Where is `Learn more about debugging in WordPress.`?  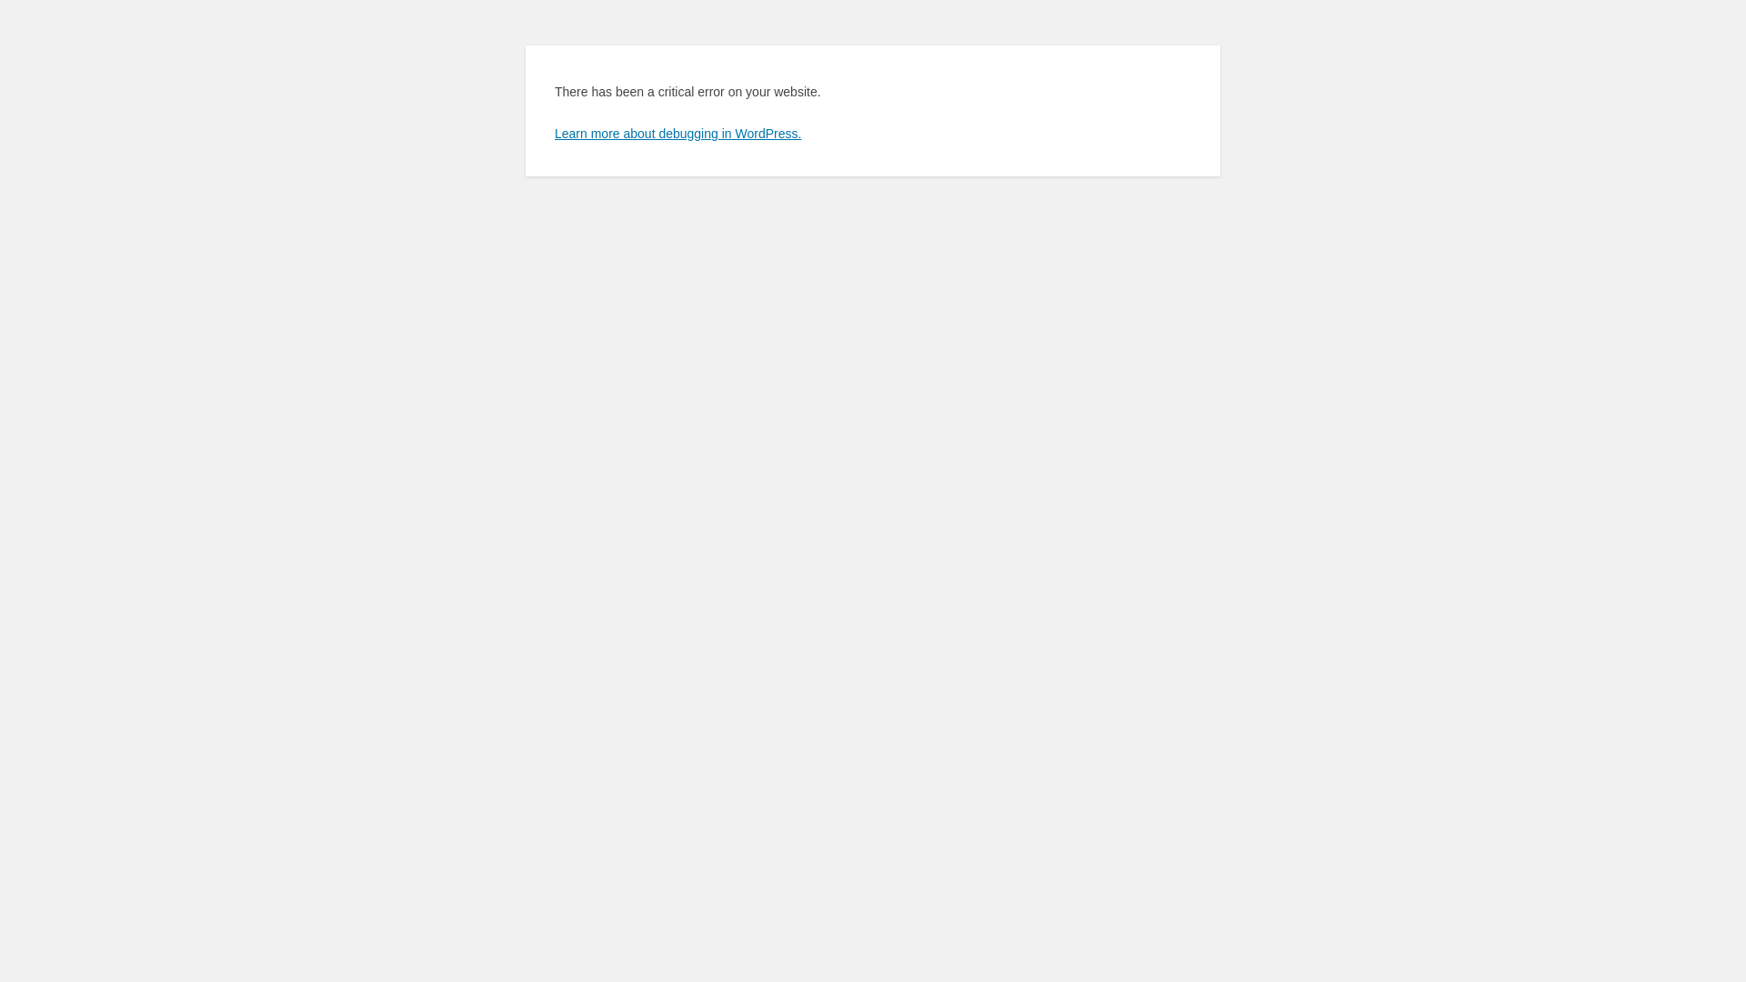 Learn more about debugging in WordPress. is located at coordinates (678, 134).